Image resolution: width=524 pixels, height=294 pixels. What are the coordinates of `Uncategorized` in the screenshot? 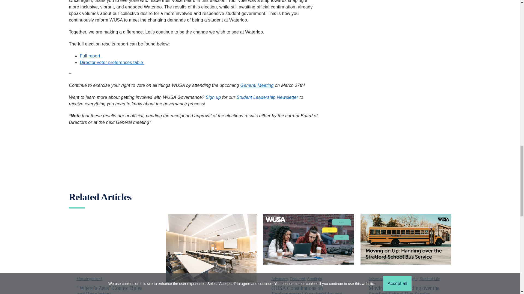 It's located at (89, 279).